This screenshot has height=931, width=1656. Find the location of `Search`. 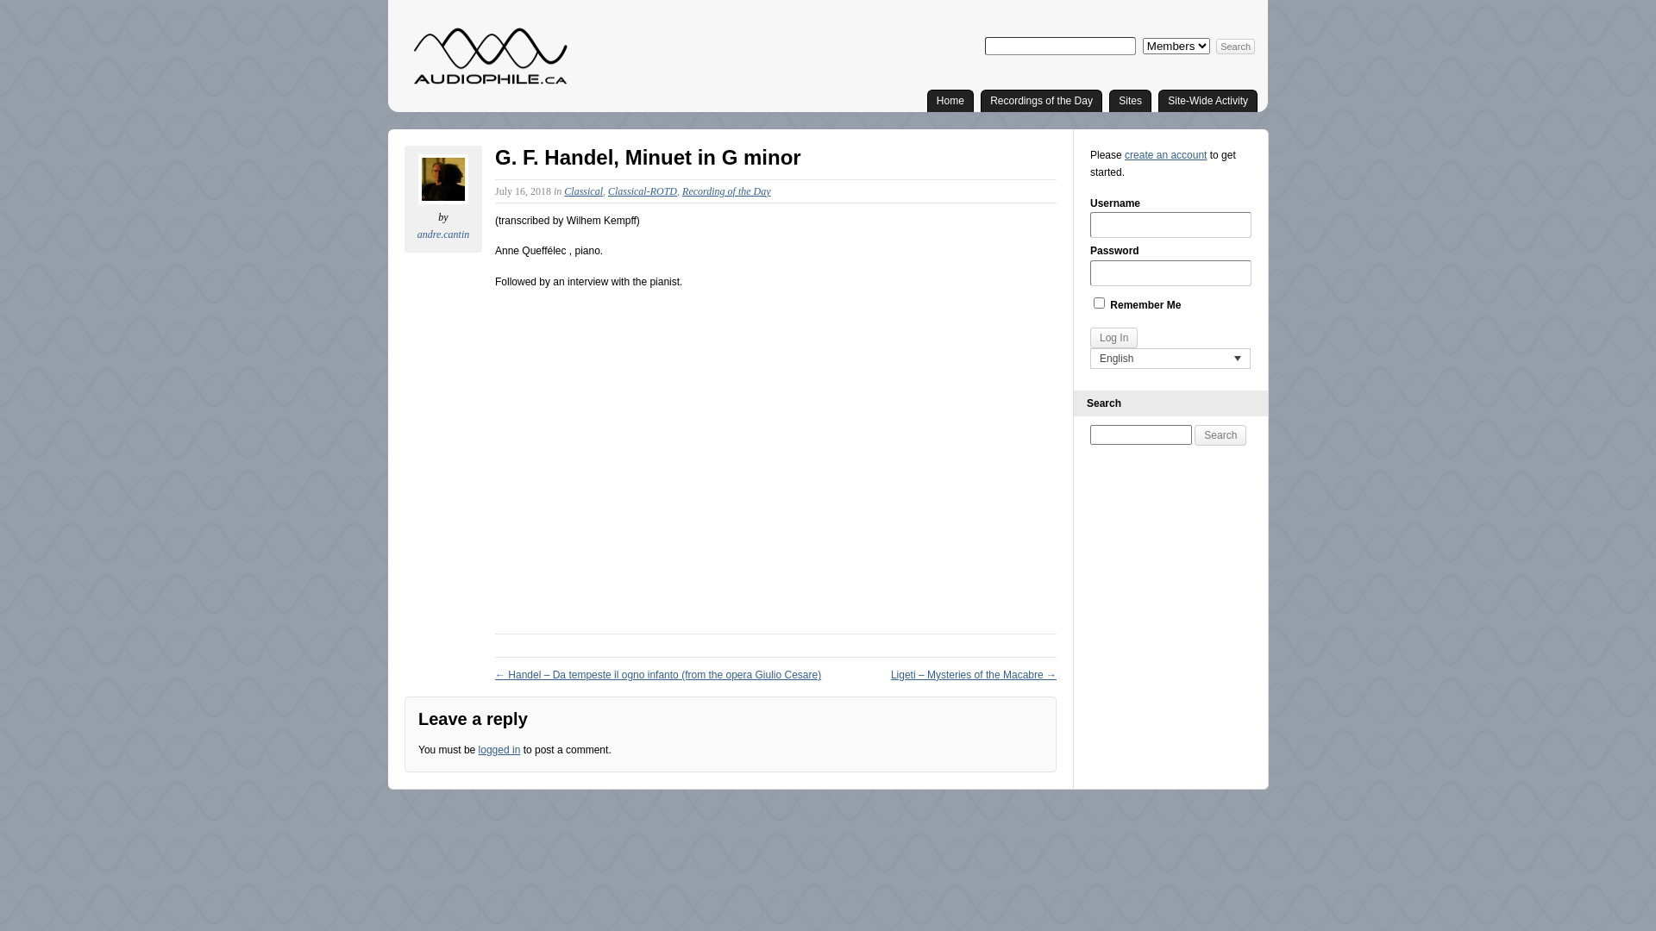

Search is located at coordinates (1220, 435).